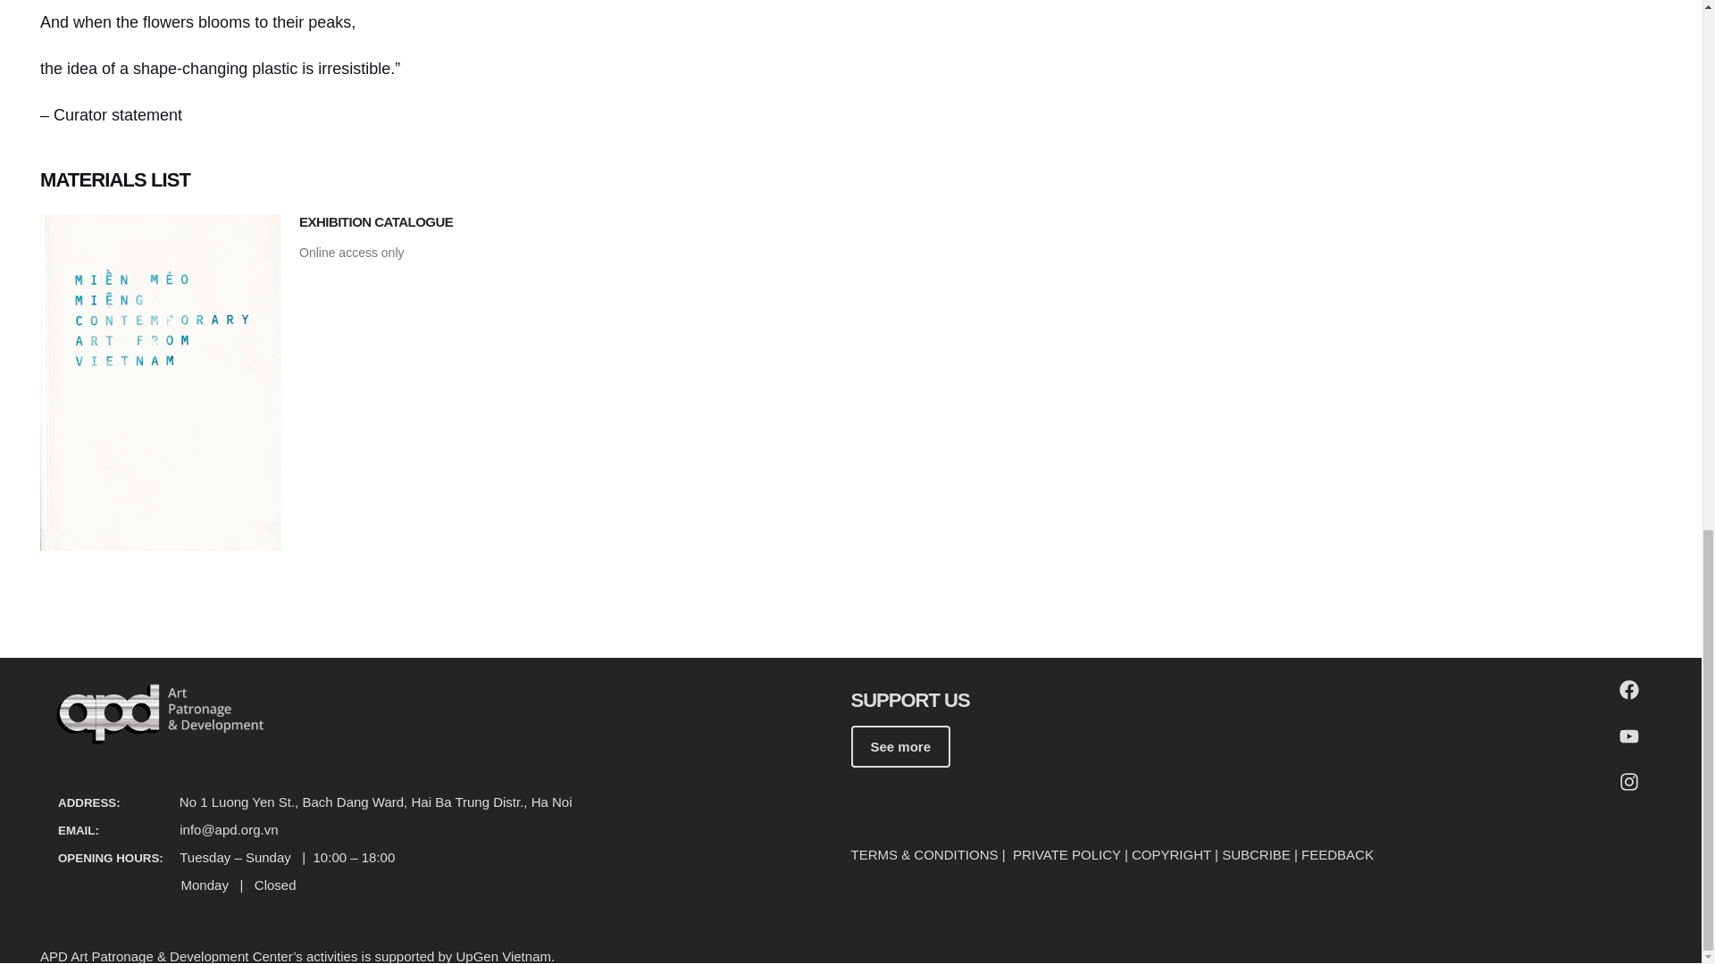 The width and height of the screenshot is (1715, 964). I want to click on EXHIBITION CATALOGUE, so click(375, 221).